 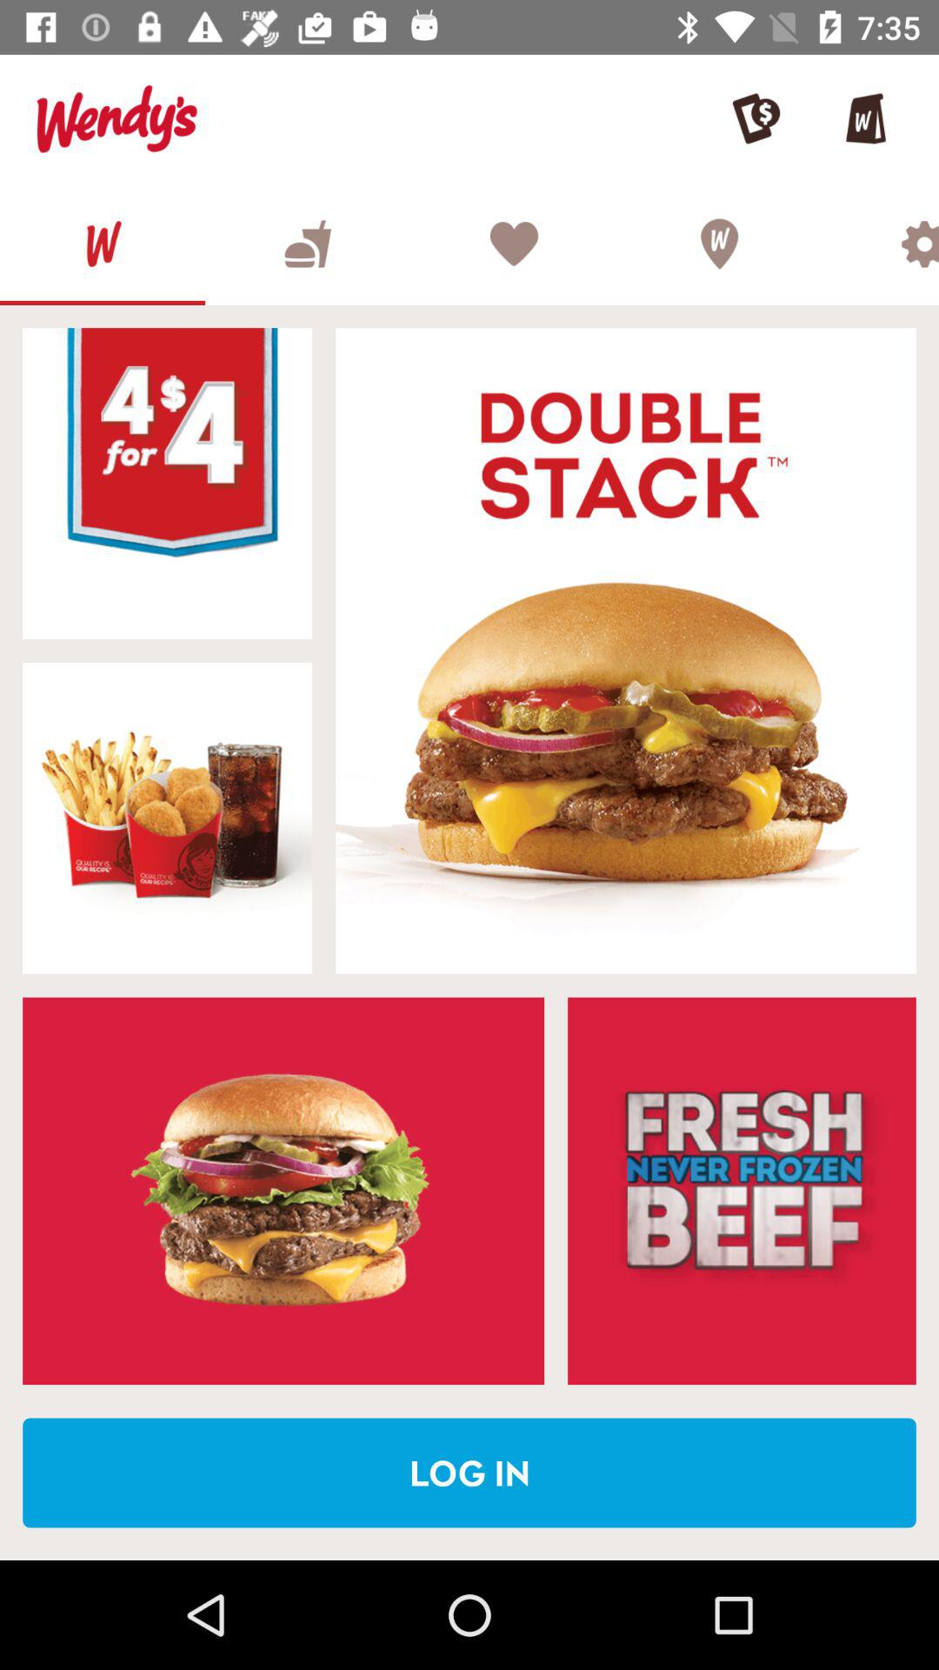 I want to click on choose a meal option, so click(x=283, y=1191).